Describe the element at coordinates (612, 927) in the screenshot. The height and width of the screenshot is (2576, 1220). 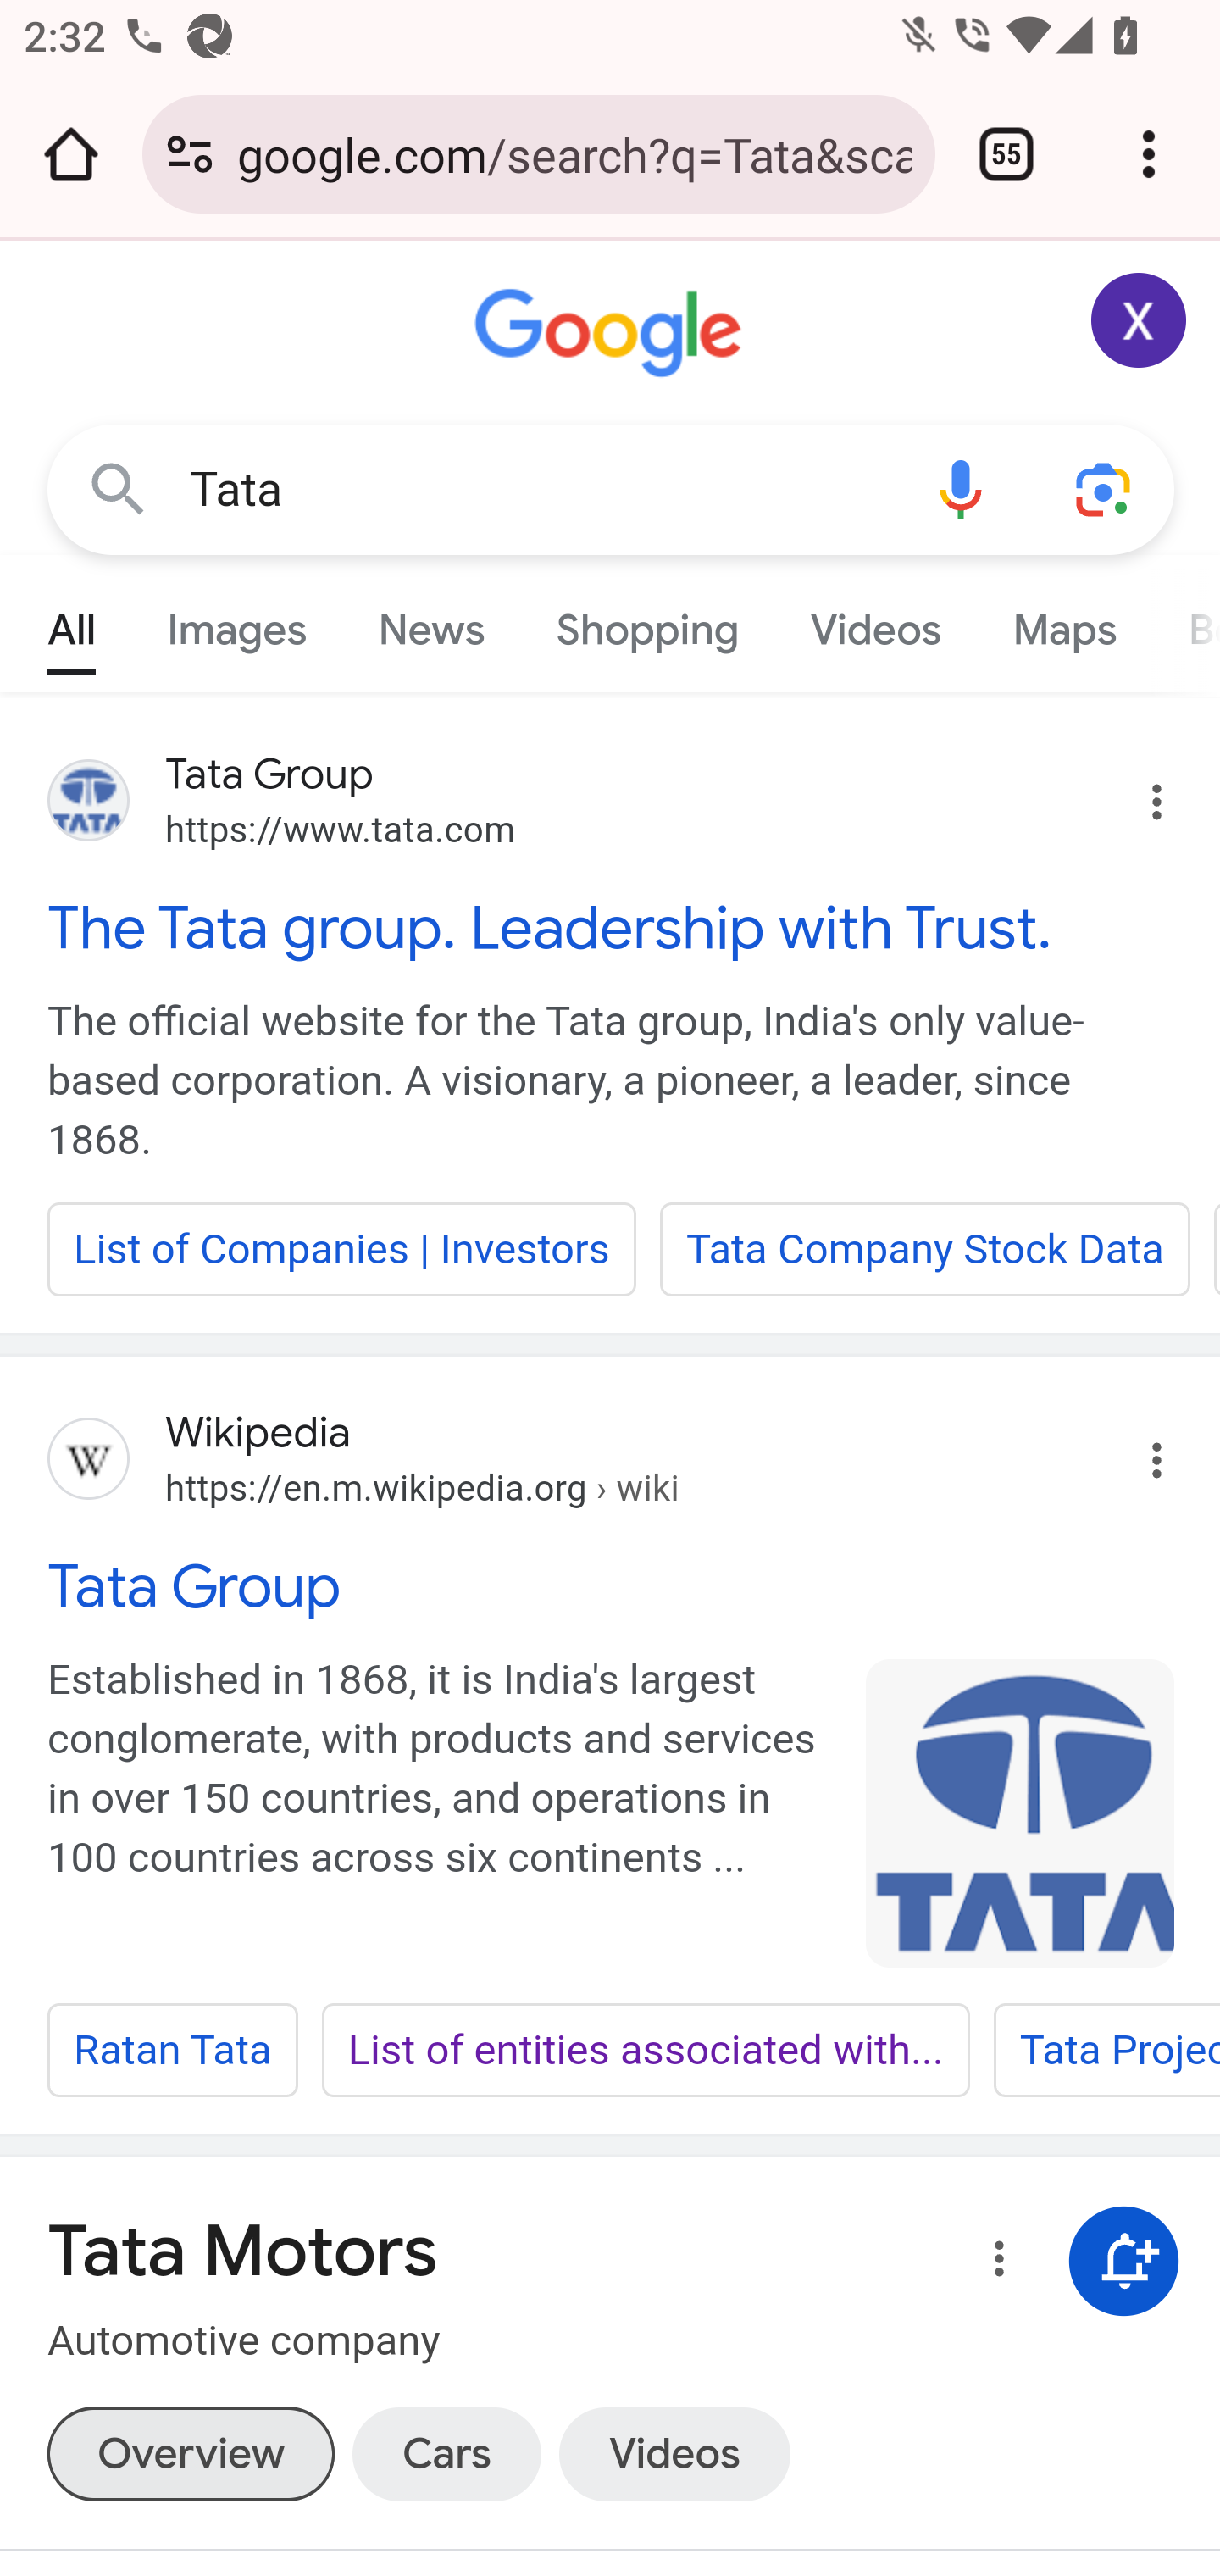
I see `The Tata group. Leadership with Trust.` at that location.